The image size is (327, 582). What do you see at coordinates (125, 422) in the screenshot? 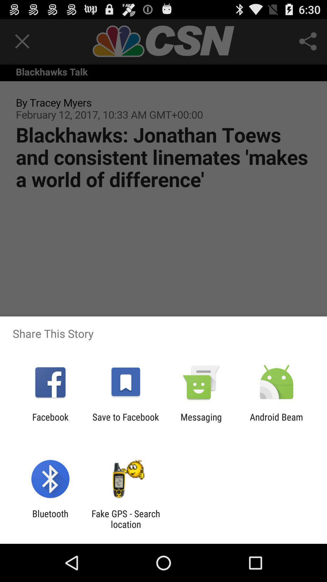
I see `scroll to save to facebook app` at bounding box center [125, 422].